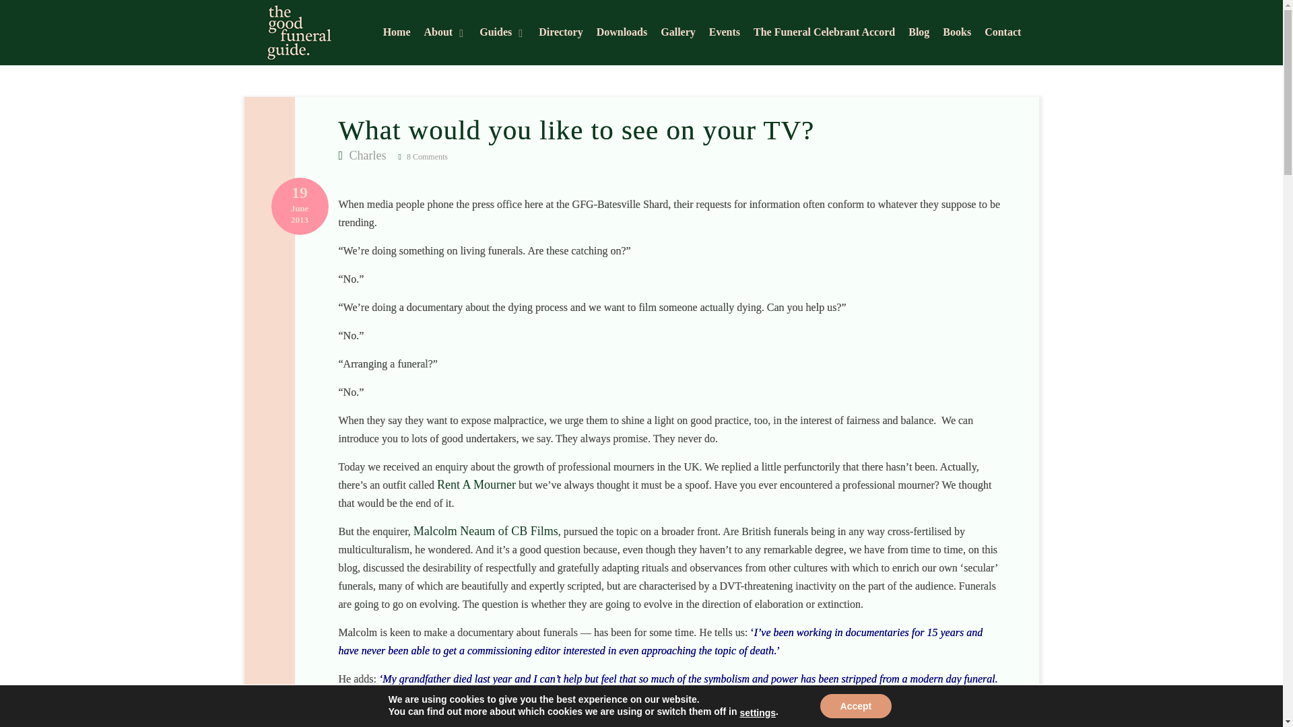 Image resolution: width=1293 pixels, height=727 pixels. Describe the element at coordinates (956, 34) in the screenshot. I see `Books` at that location.